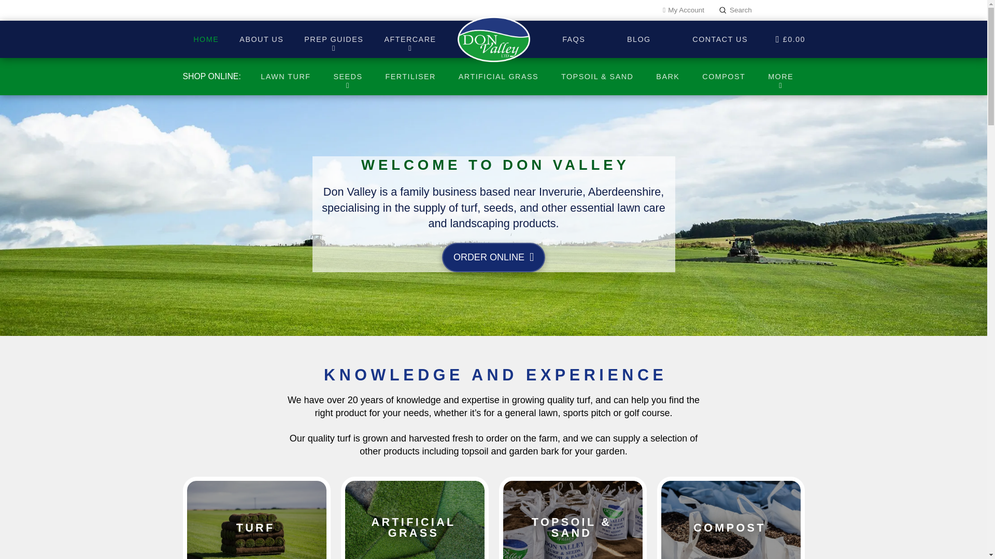 The image size is (995, 559). Describe the element at coordinates (206, 42) in the screenshot. I see `ARTIFICIAL GRASS` at that location.